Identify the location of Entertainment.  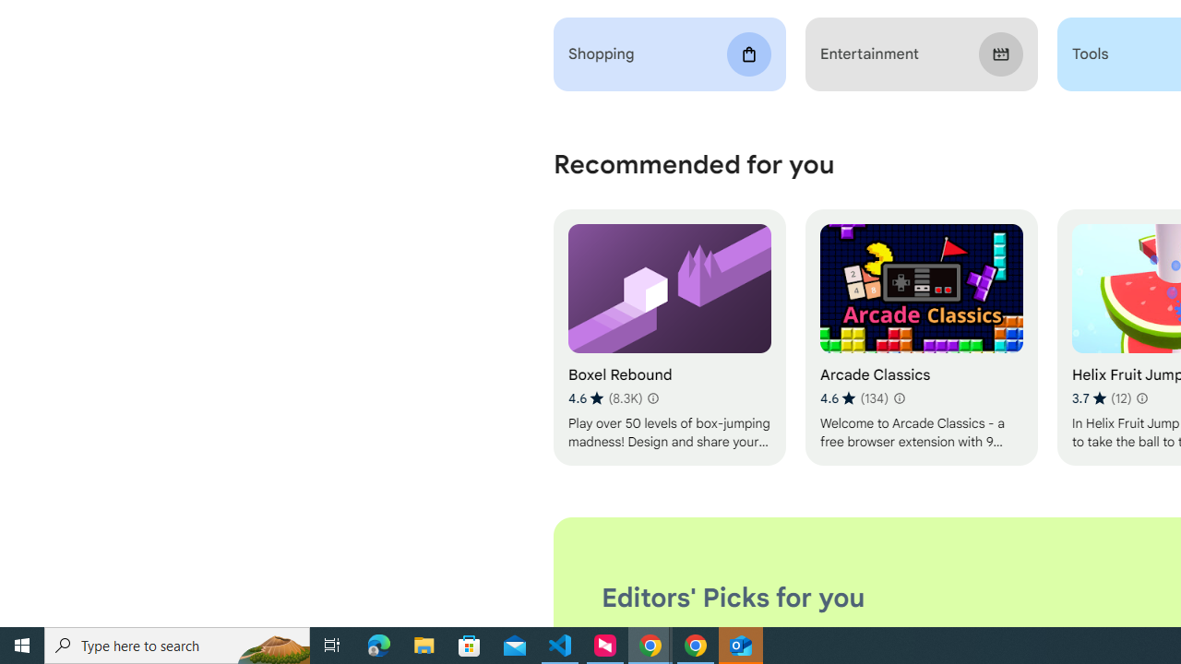
(921, 54).